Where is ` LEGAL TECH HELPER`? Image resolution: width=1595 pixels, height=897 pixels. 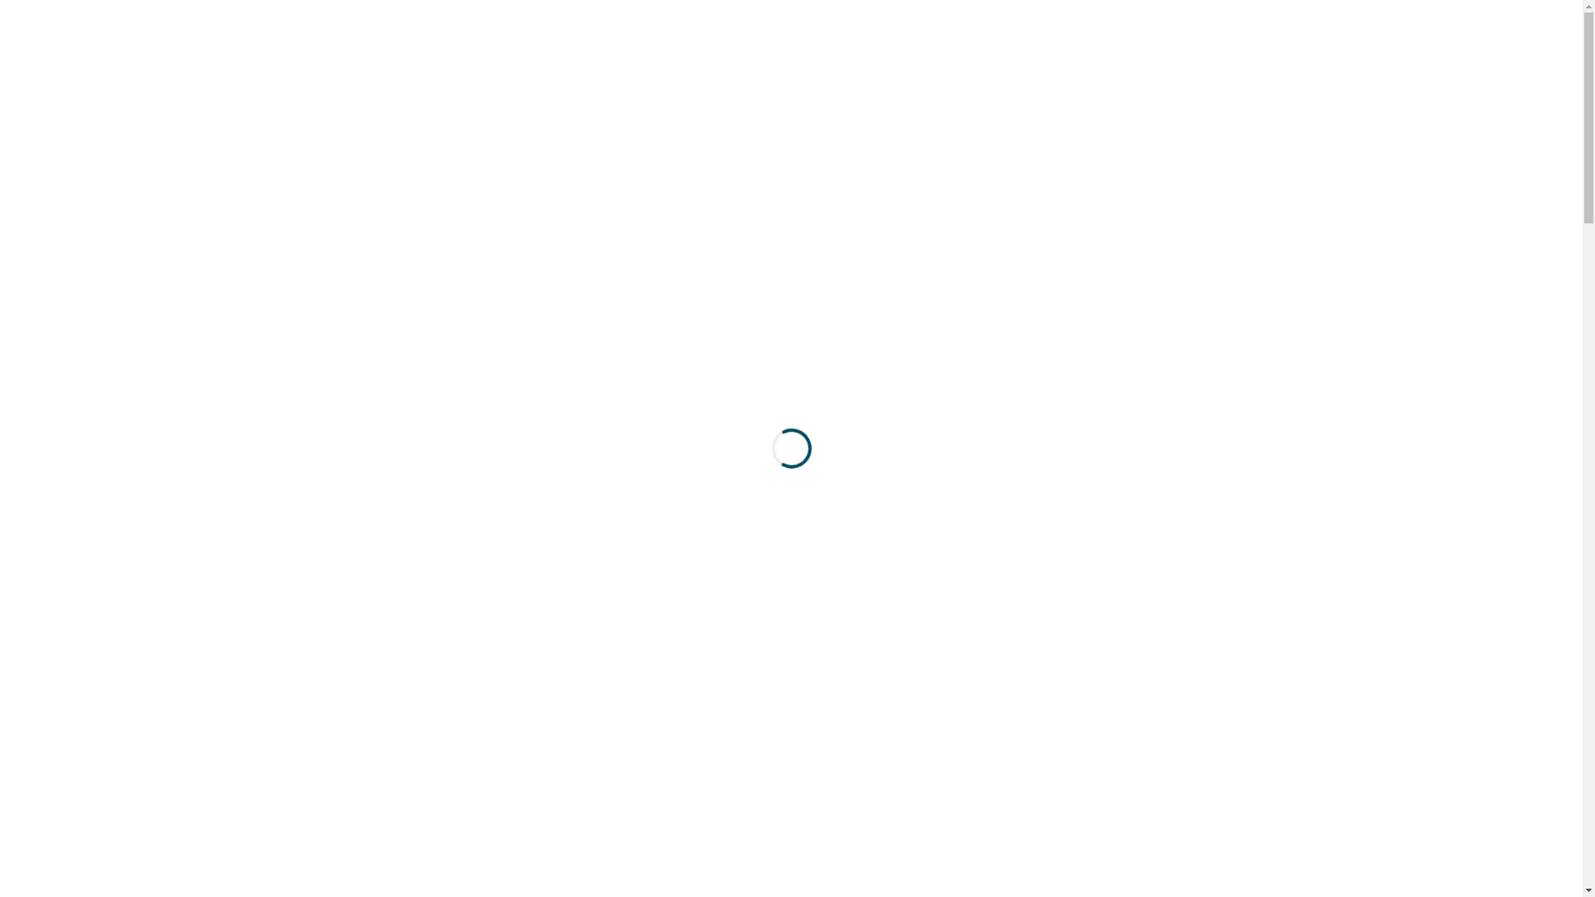
 LEGAL TECH HELPER is located at coordinates (468, 42).